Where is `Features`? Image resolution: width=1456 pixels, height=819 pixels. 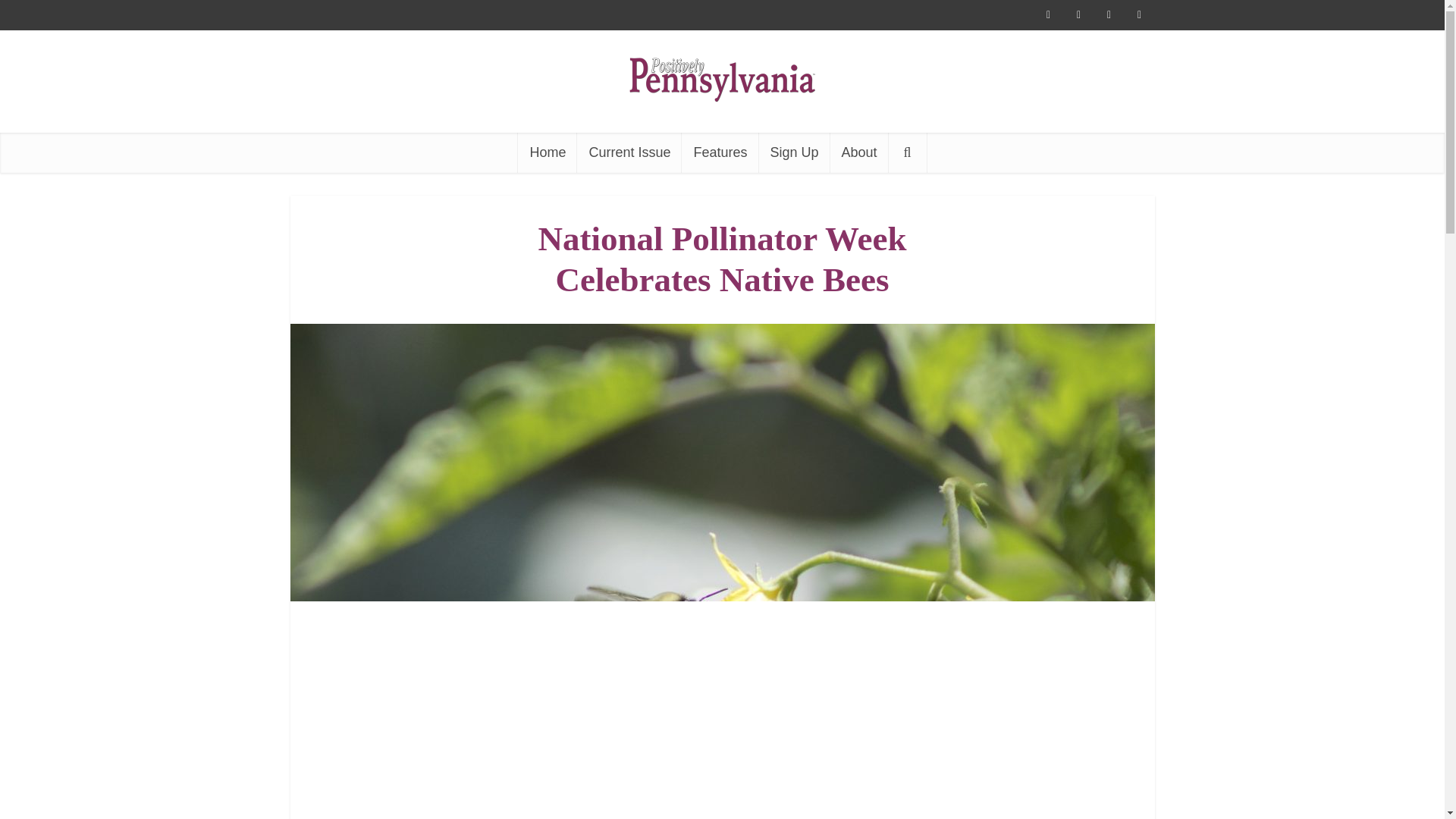
Features is located at coordinates (720, 152).